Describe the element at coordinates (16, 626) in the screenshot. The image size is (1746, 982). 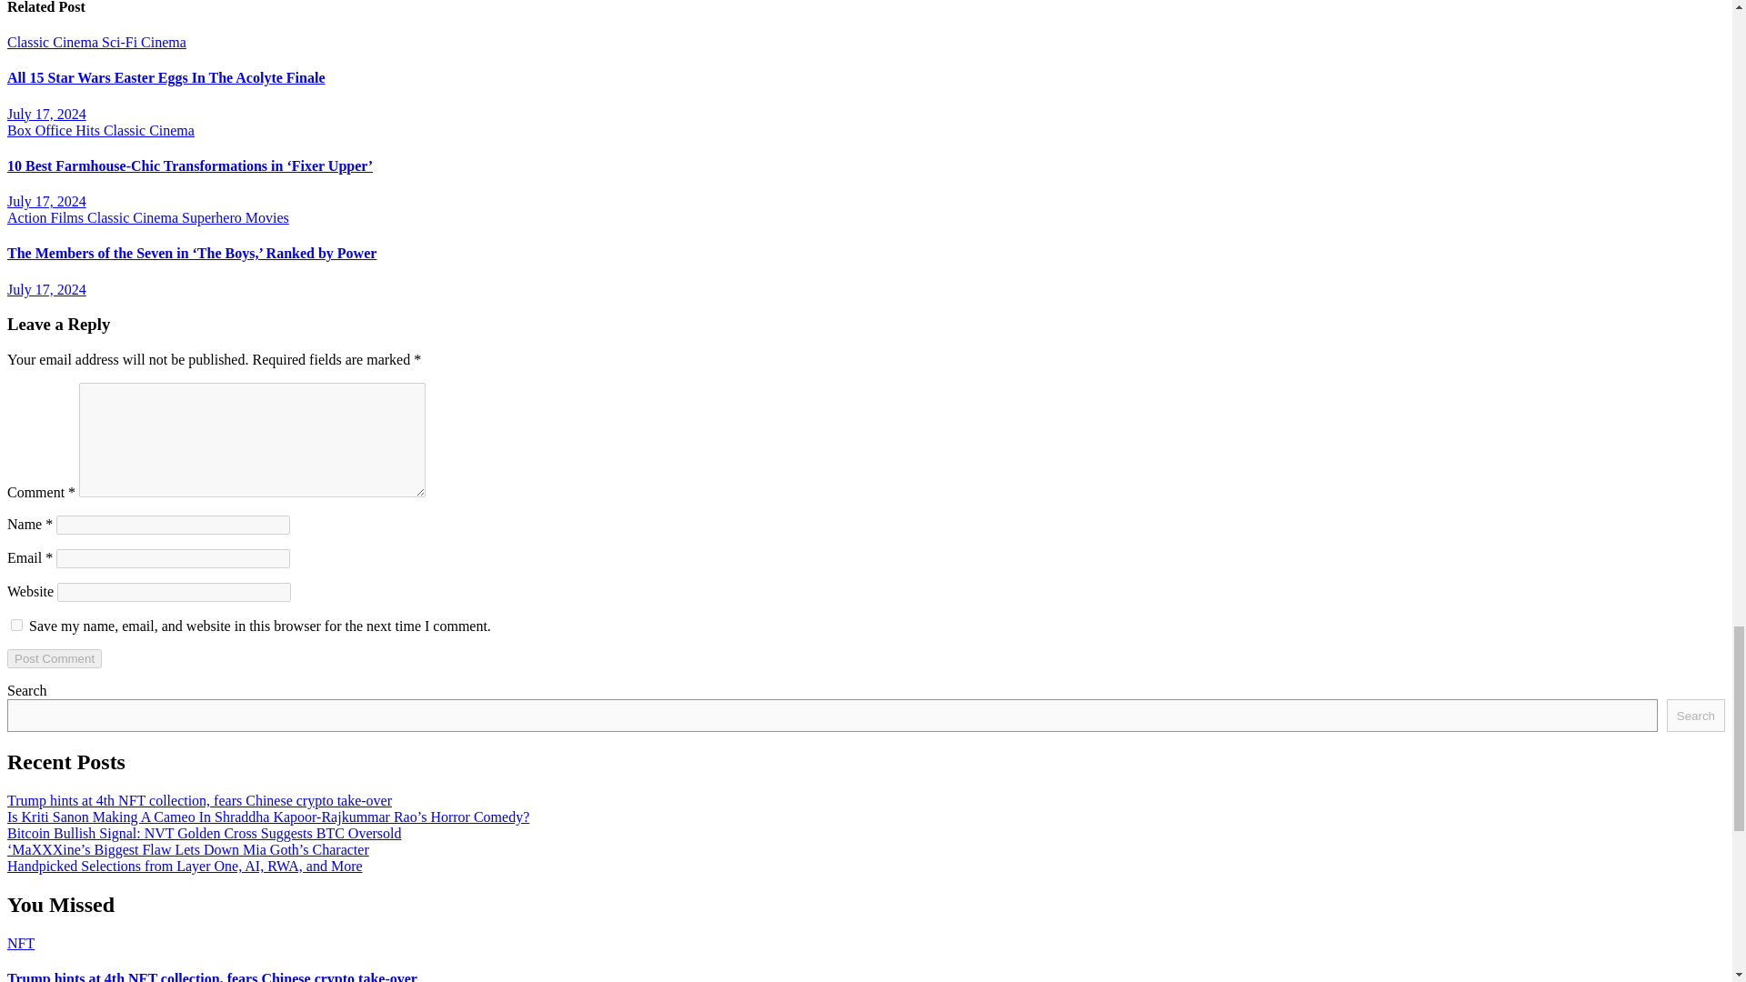
I see `yes` at that location.